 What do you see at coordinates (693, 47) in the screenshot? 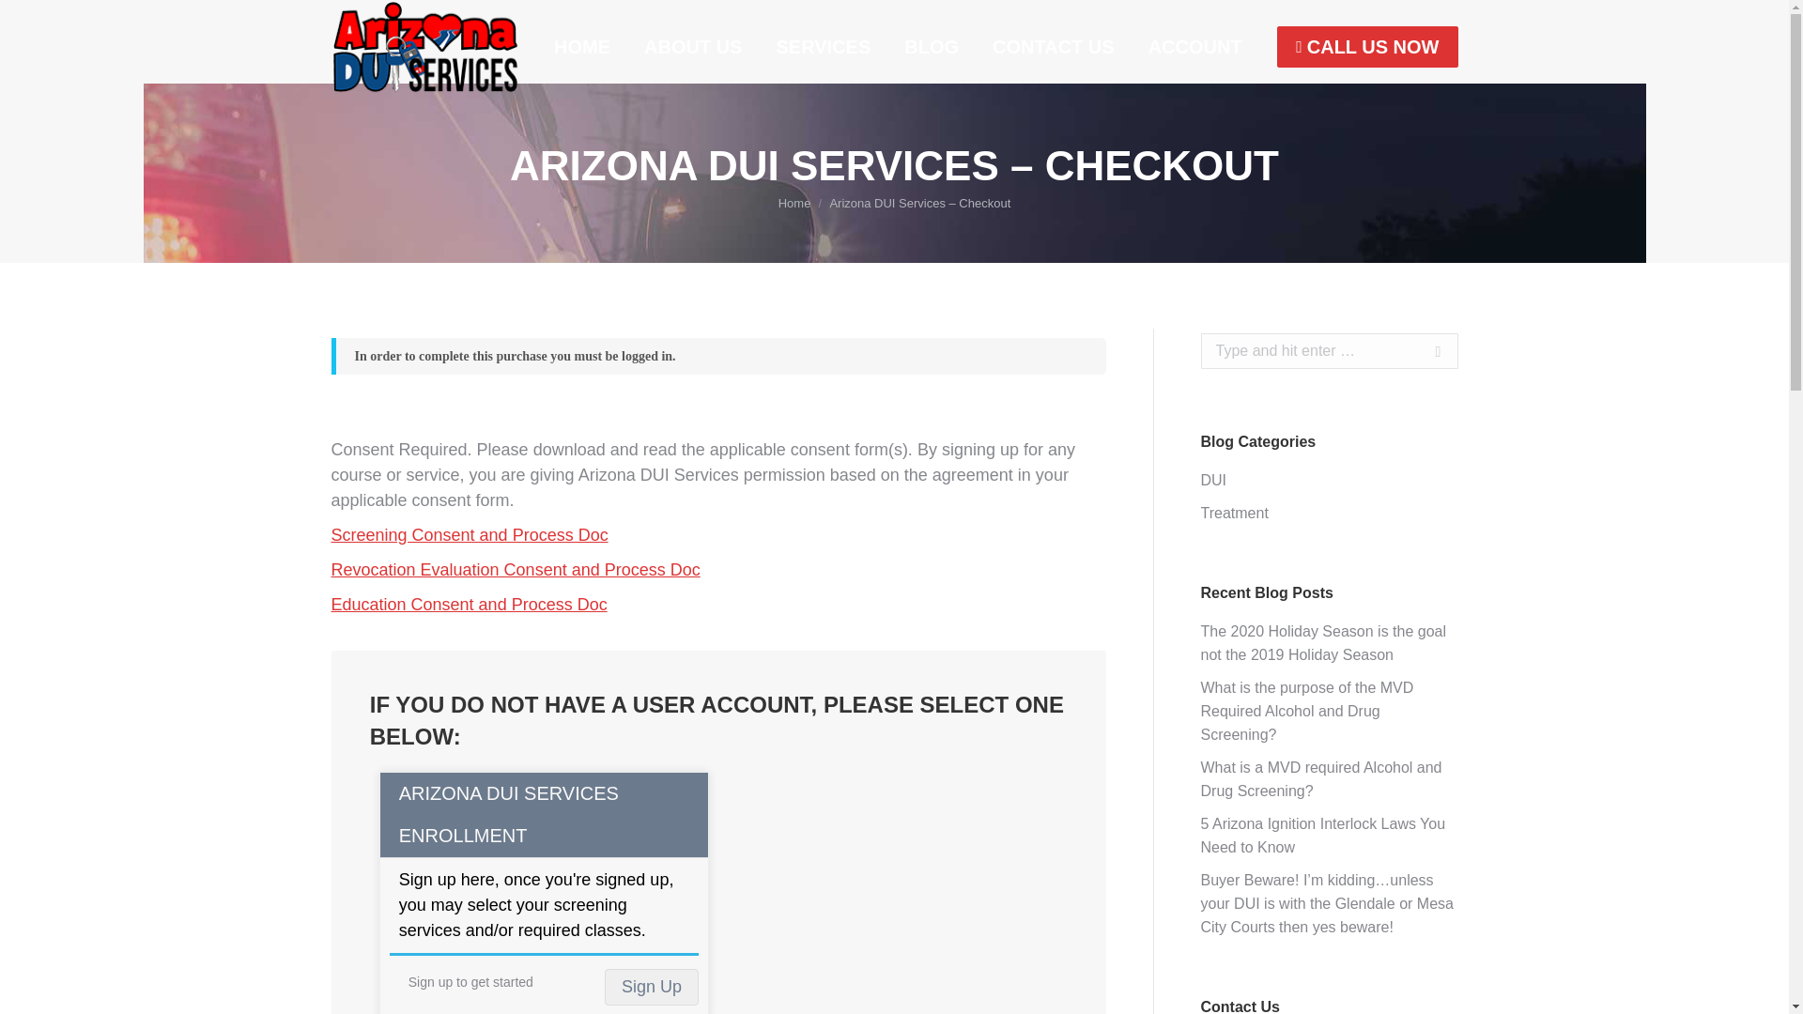
I see `ABOUT US` at bounding box center [693, 47].